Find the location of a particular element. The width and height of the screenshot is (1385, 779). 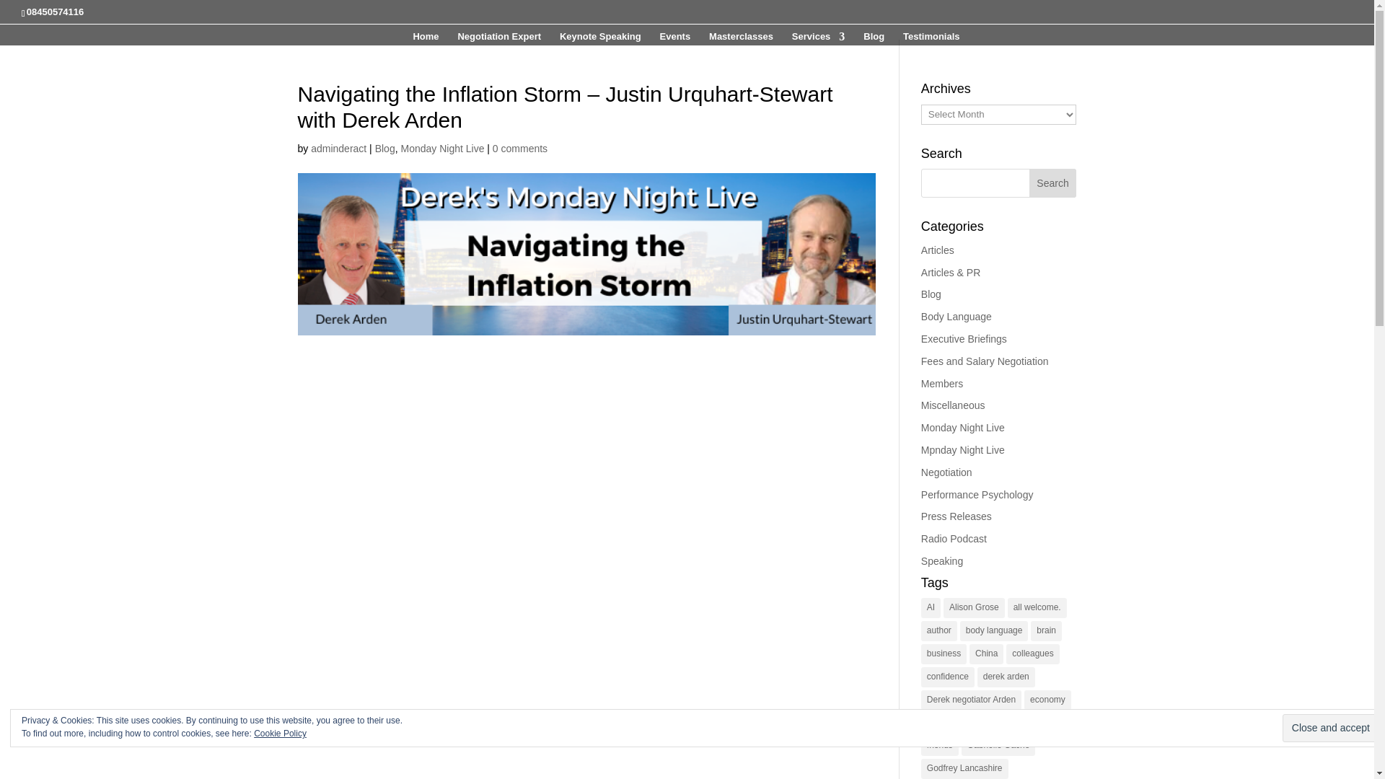

Services is located at coordinates (818, 38).